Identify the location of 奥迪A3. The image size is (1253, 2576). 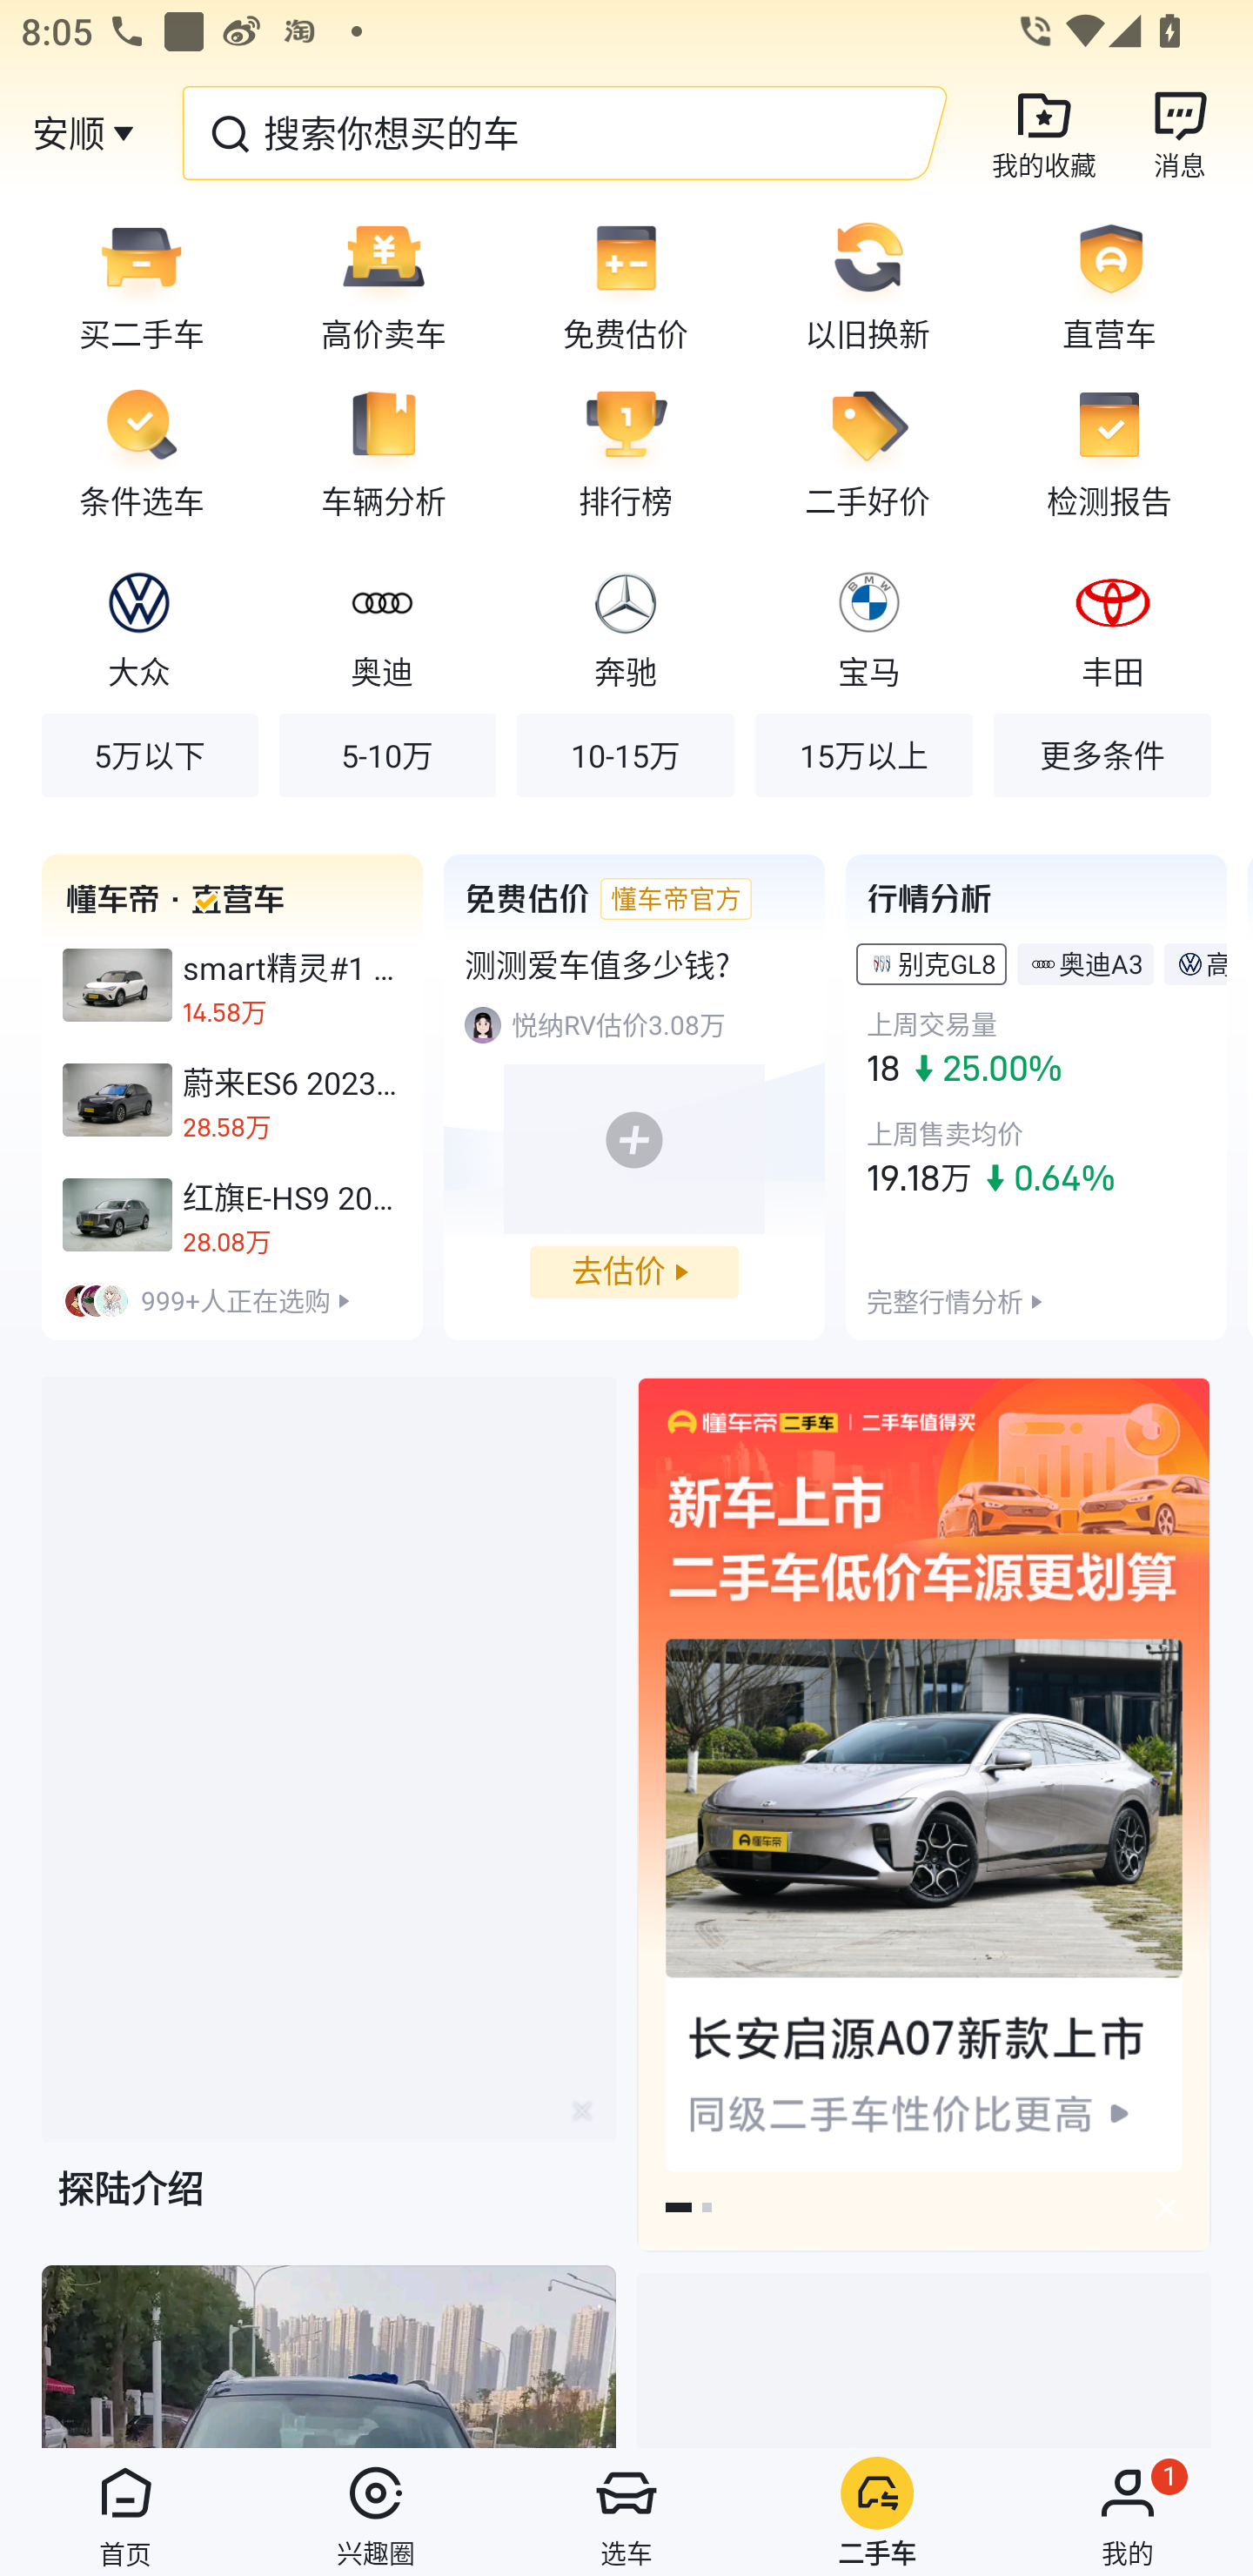
(1100, 963).